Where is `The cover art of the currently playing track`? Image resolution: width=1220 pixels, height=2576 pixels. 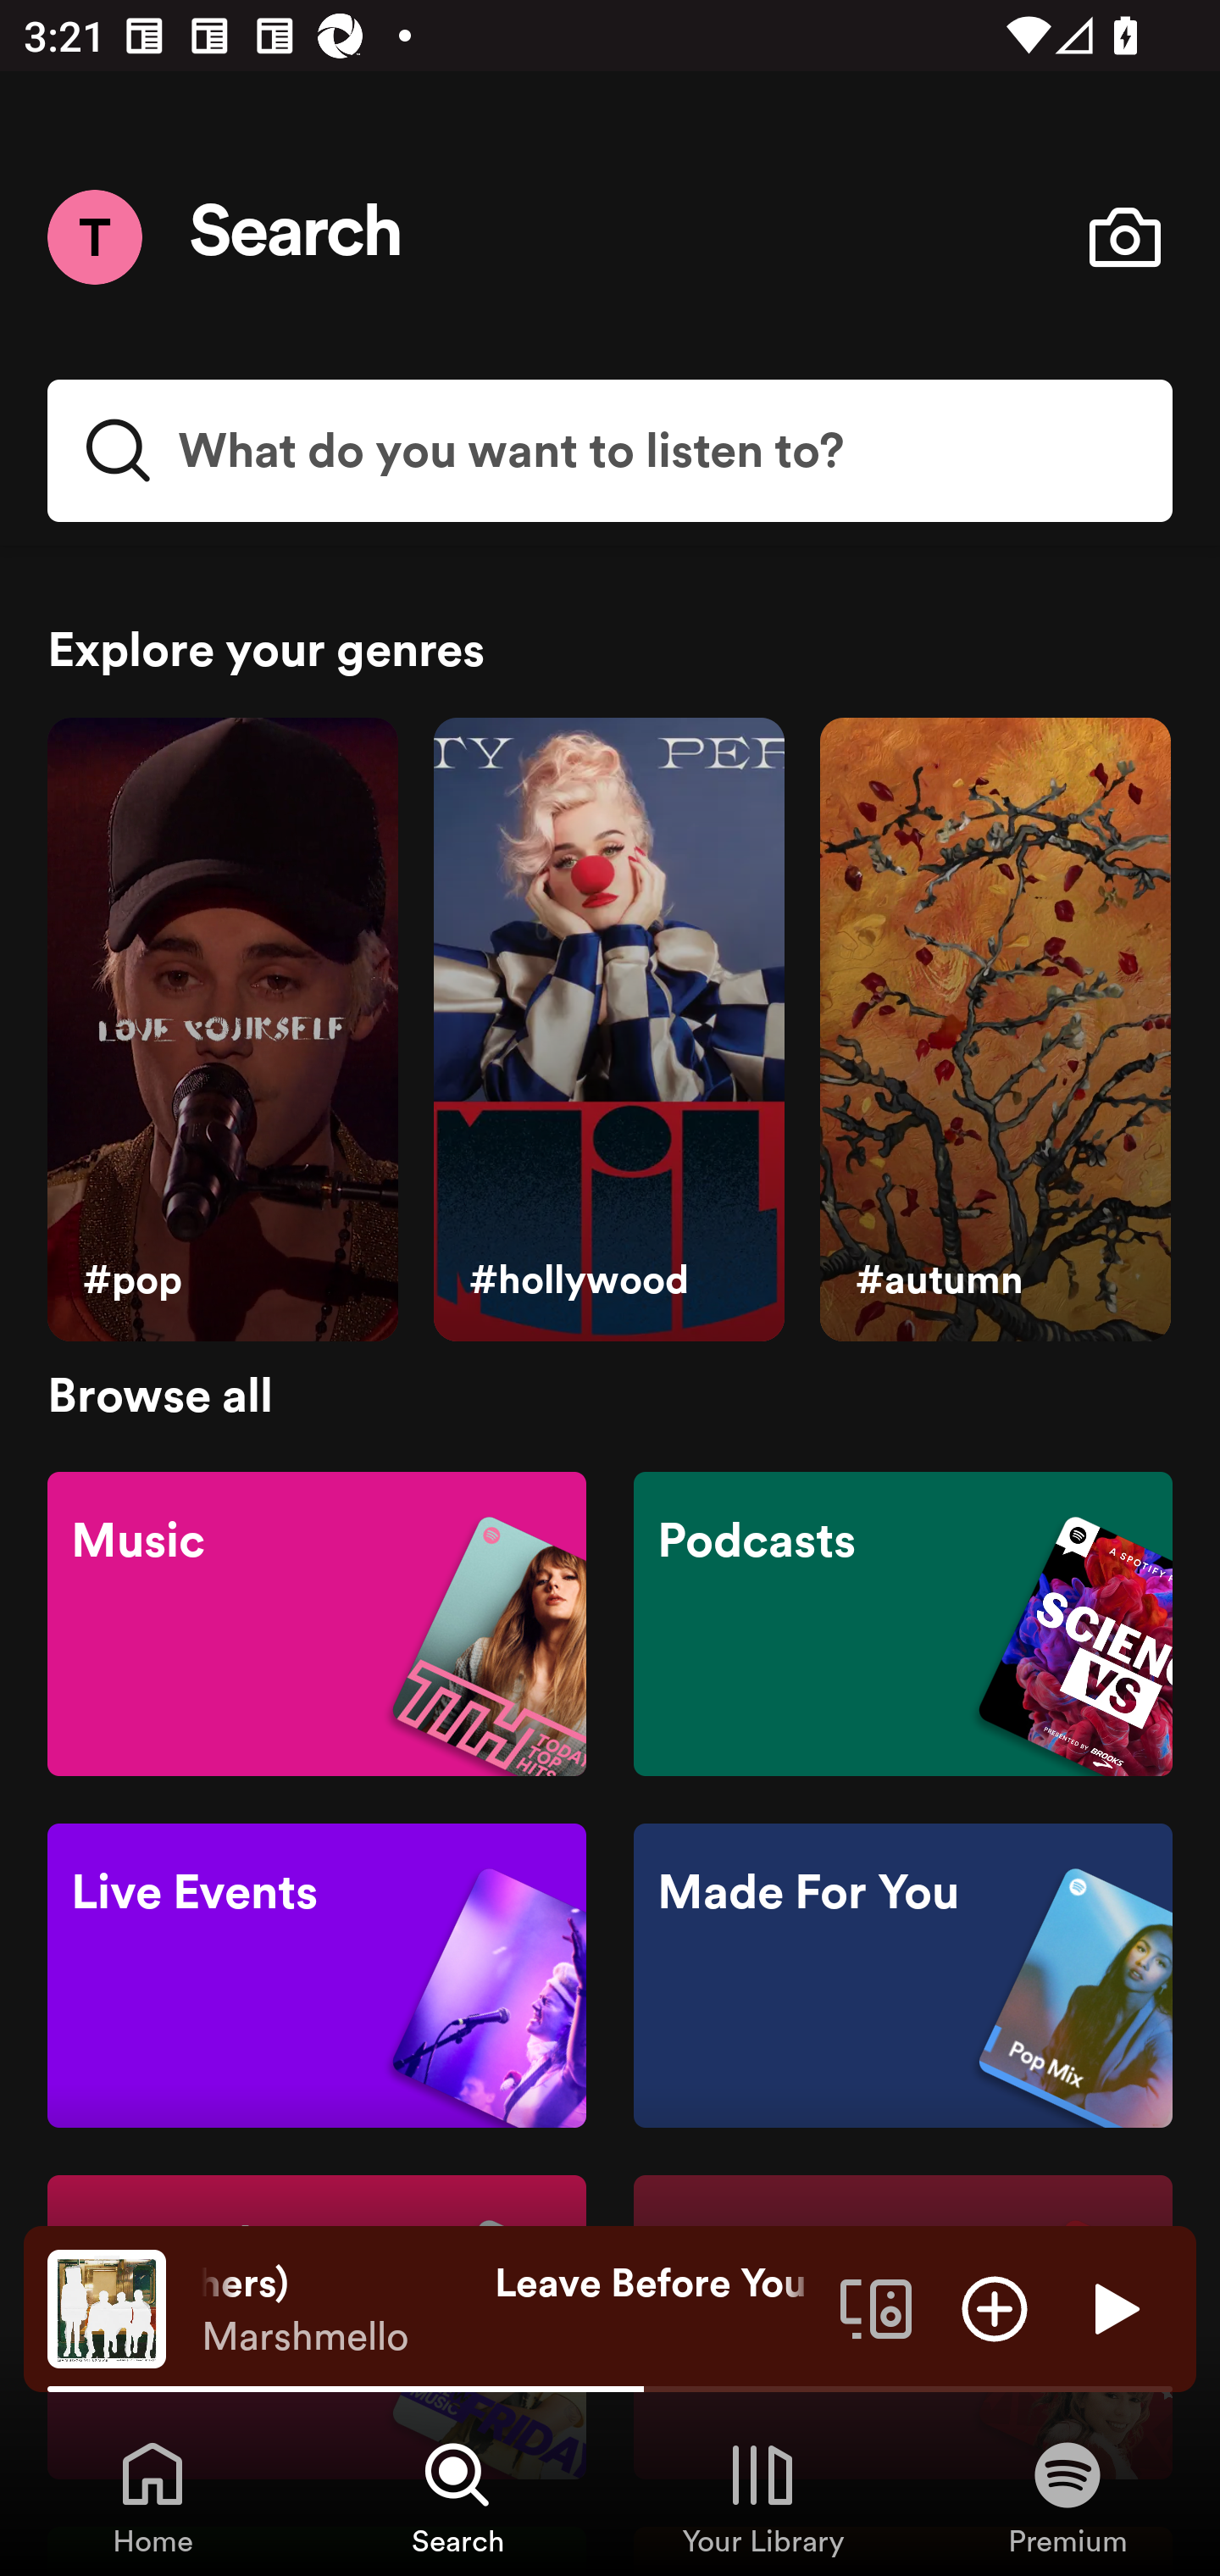 The cover art of the currently playing track is located at coordinates (107, 2307).